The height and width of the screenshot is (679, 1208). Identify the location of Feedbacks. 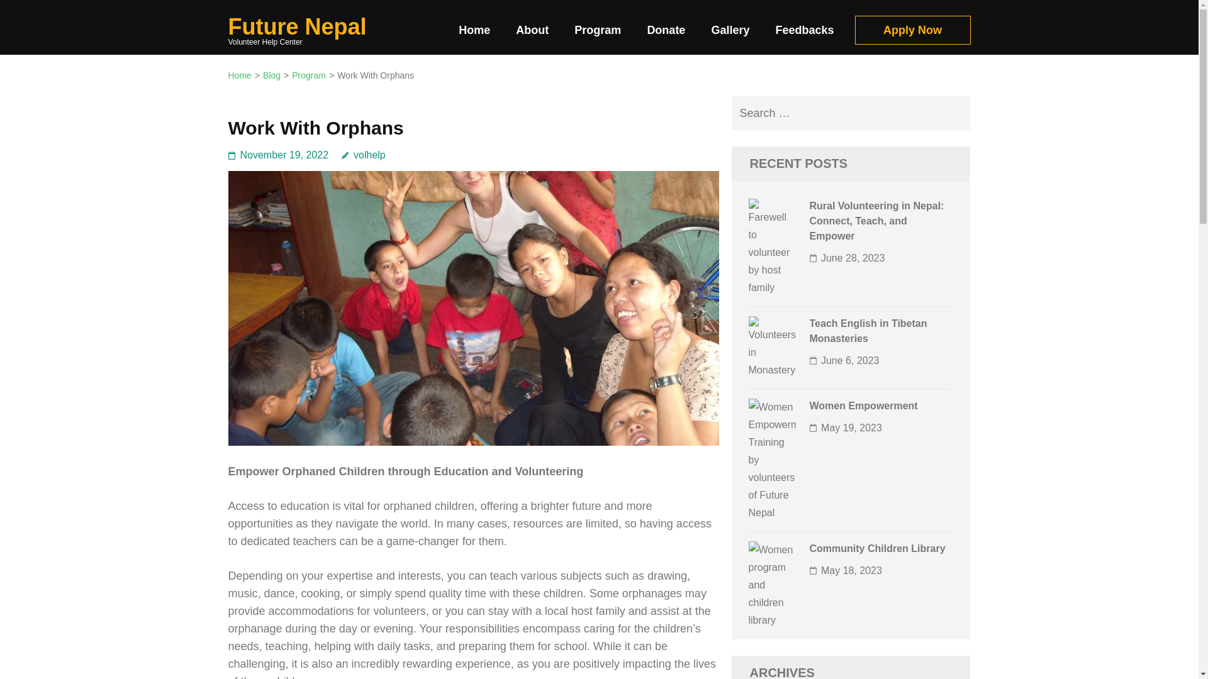
(804, 35).